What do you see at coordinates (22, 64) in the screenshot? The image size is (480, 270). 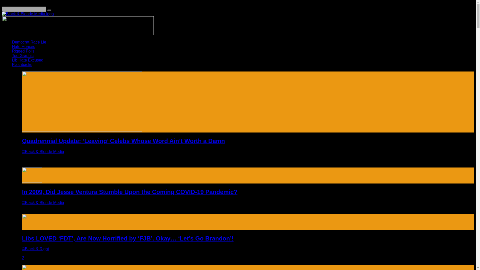 I see `Flashbacks` at bounding box center [22, 64].